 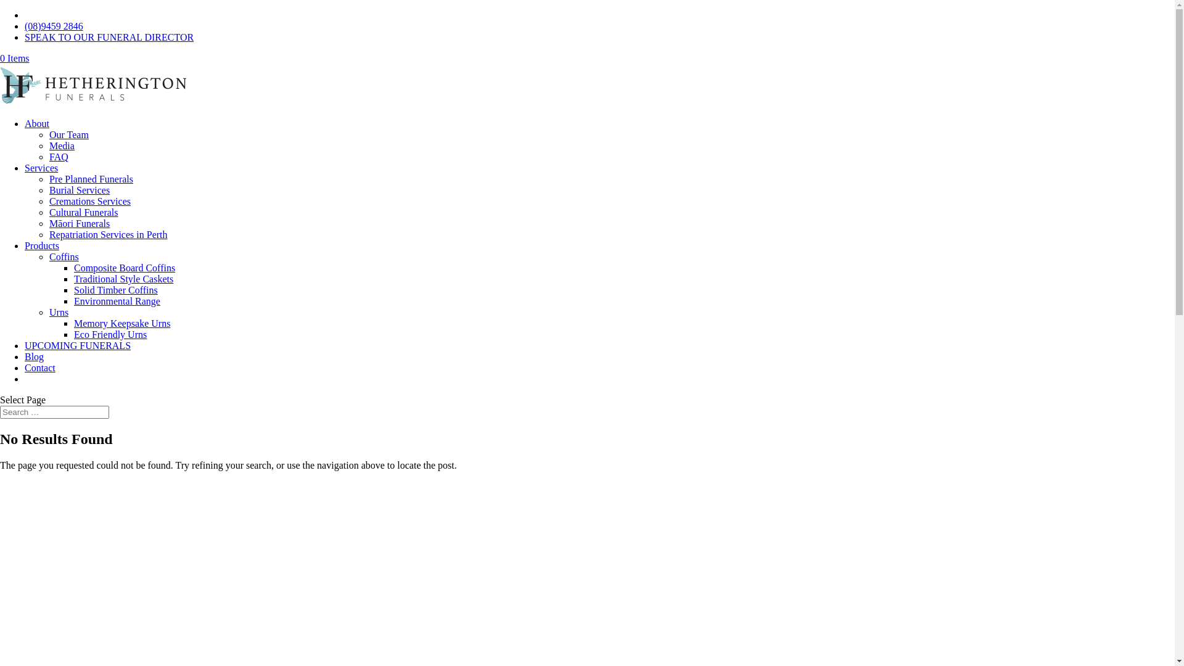 I want to click on Cultural Funerals, so click(x=84, y=212).